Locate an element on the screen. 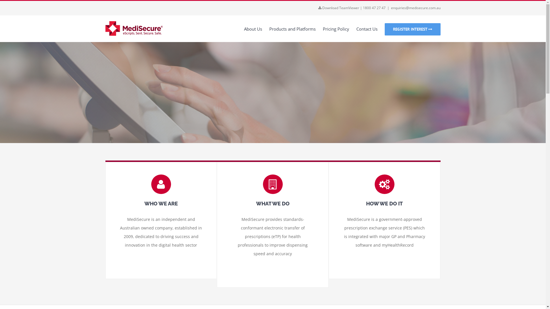 The width and height of the screenshot is (550, 309). Contact Us is located at coordinates (367, 29).